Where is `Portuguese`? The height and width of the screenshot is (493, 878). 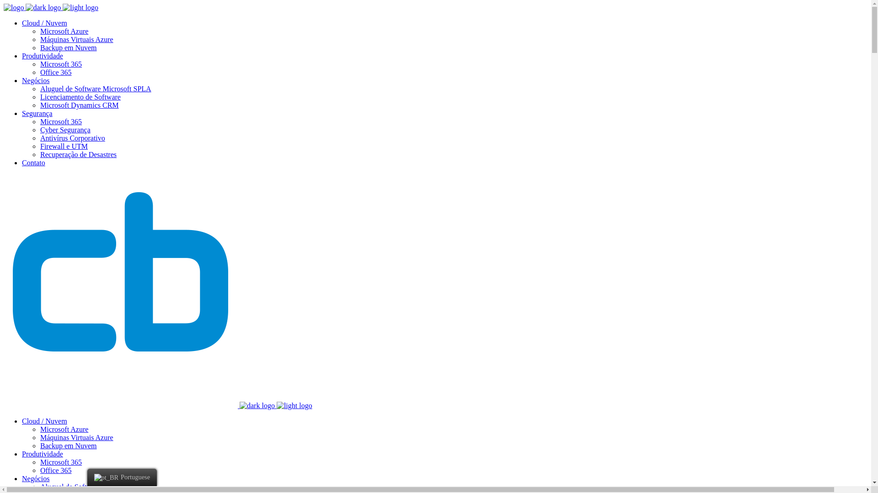 Portuguese is located at coordinates (122, 477).